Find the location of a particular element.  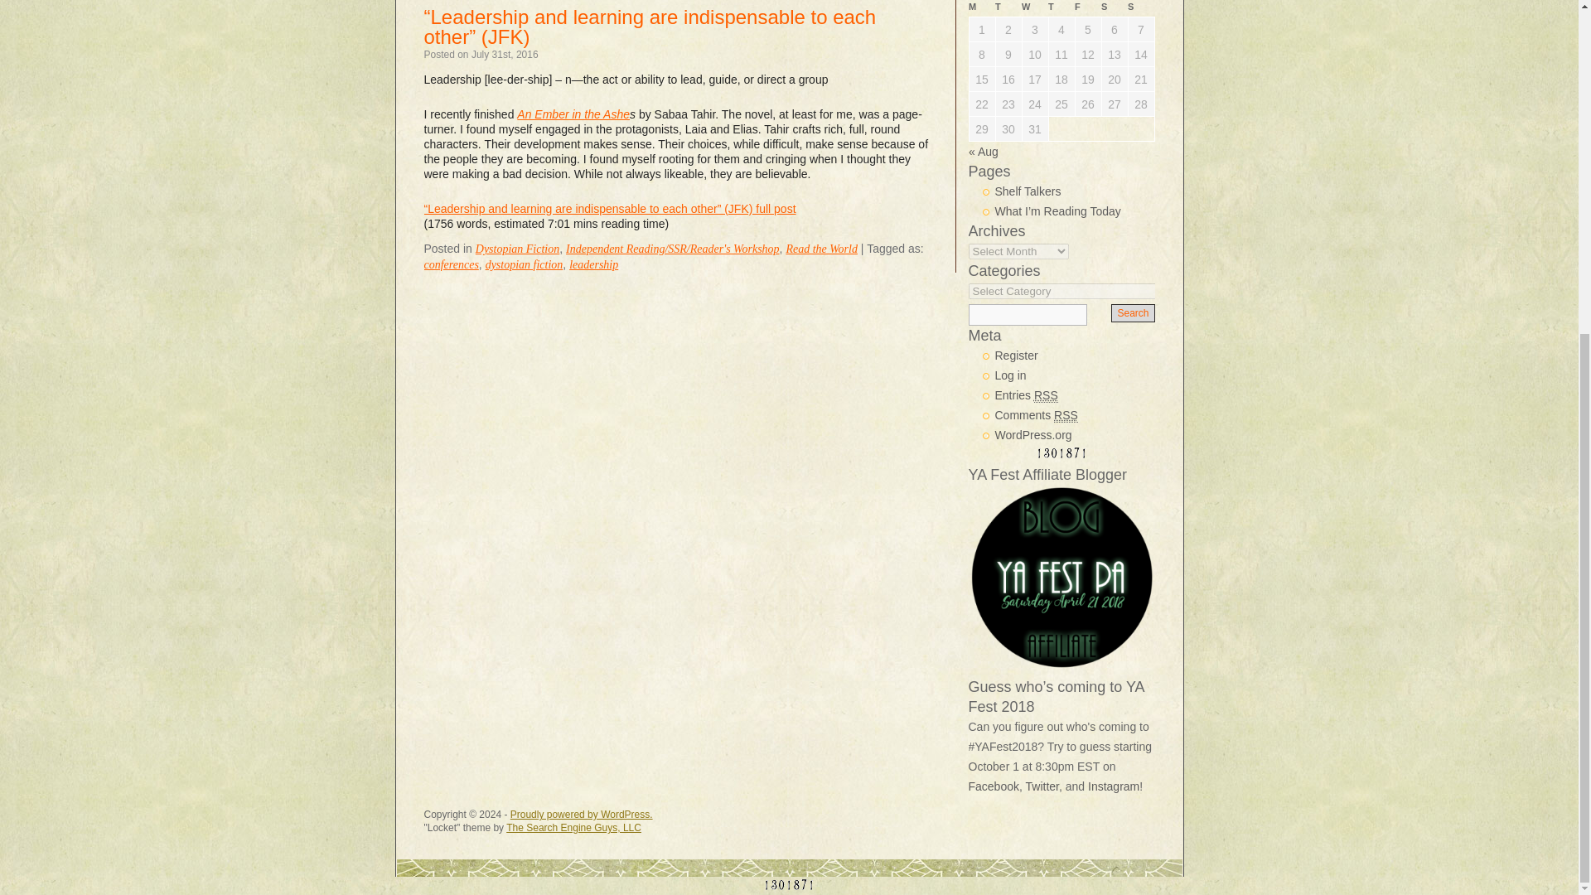

leadership is located at coordinates (593, 265).